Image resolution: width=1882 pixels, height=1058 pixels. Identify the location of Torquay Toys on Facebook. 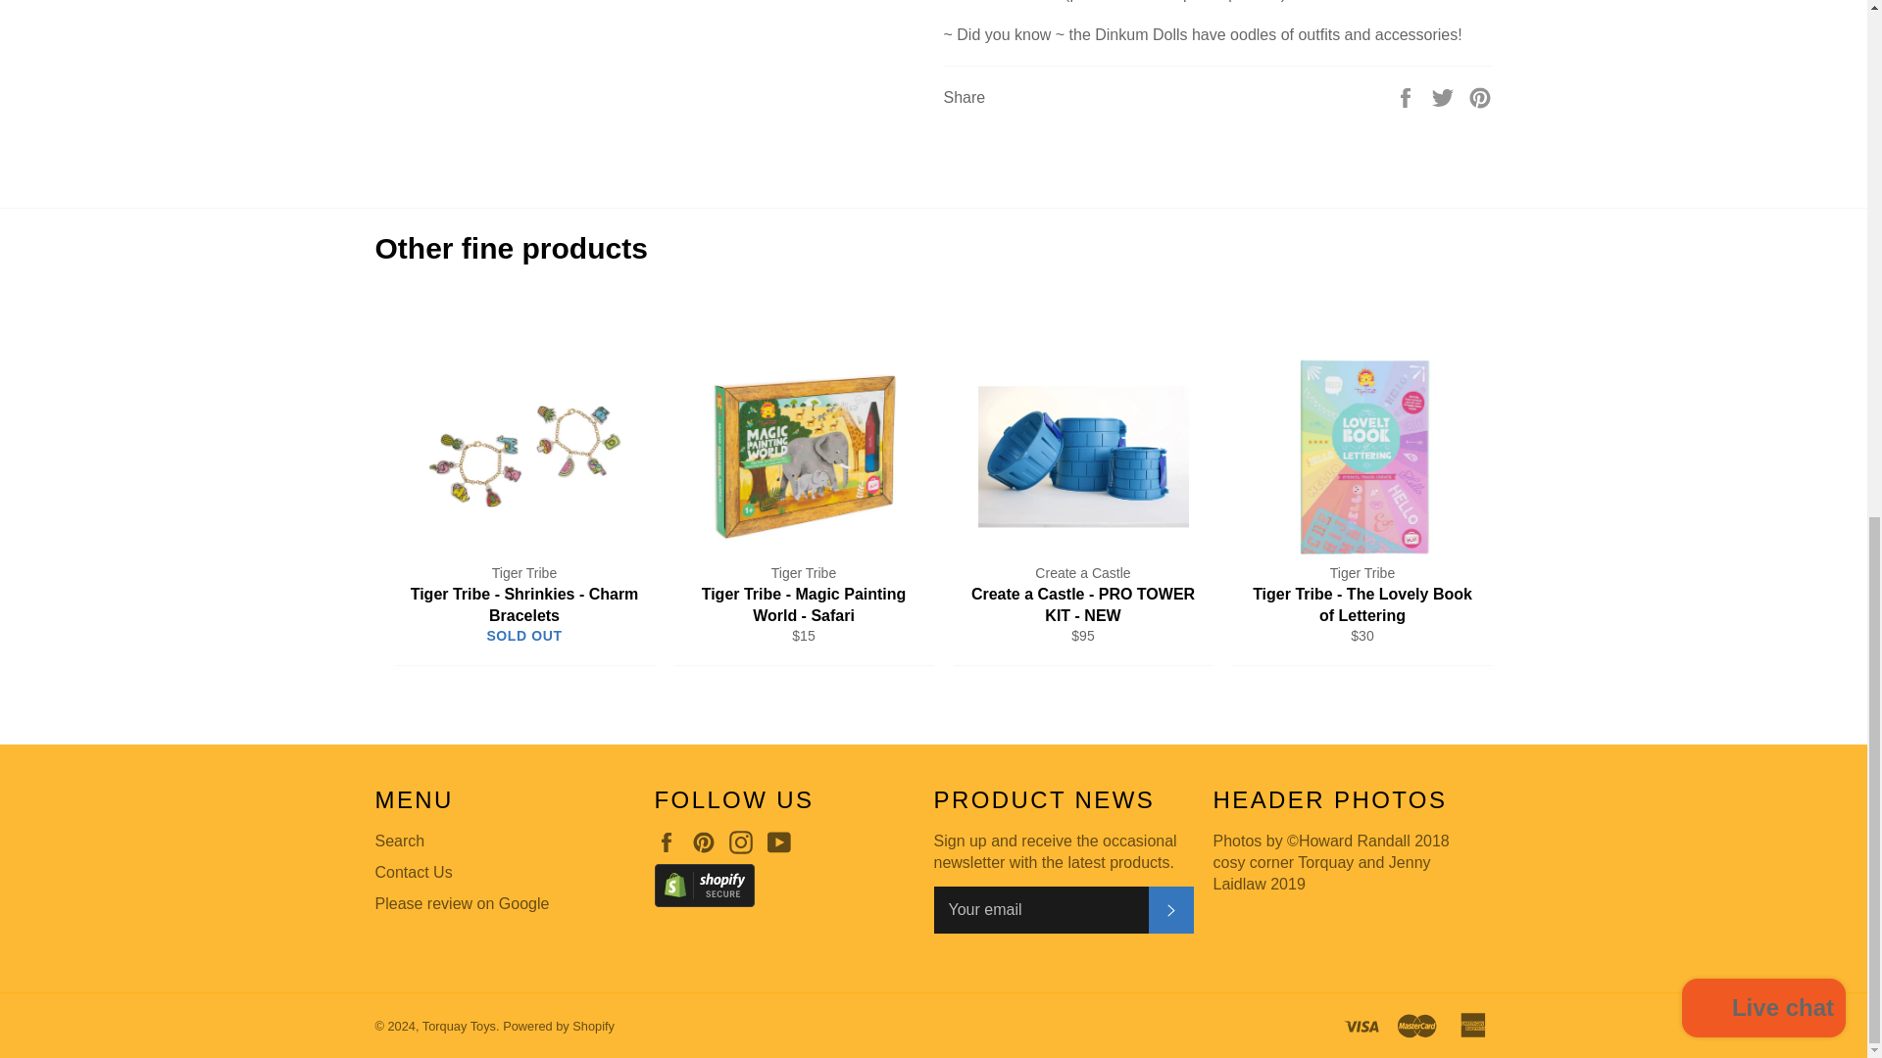
(671, 842).